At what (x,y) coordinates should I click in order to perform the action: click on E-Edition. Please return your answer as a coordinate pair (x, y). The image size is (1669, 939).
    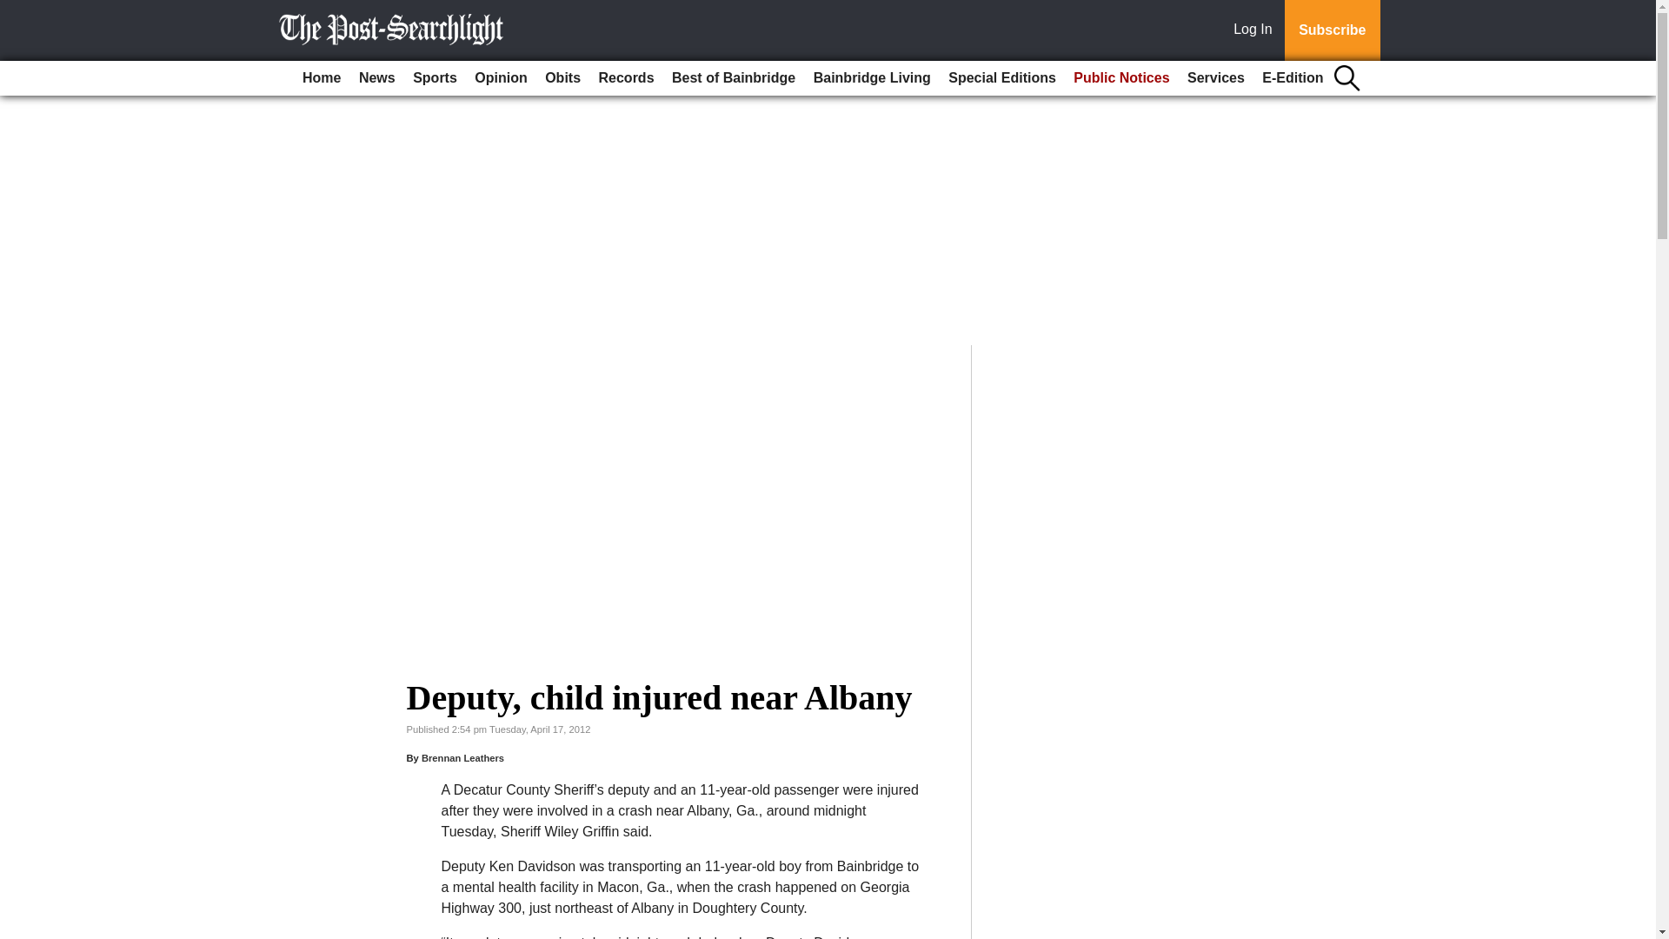
    Looking at the image, I should click on (1292, 78).